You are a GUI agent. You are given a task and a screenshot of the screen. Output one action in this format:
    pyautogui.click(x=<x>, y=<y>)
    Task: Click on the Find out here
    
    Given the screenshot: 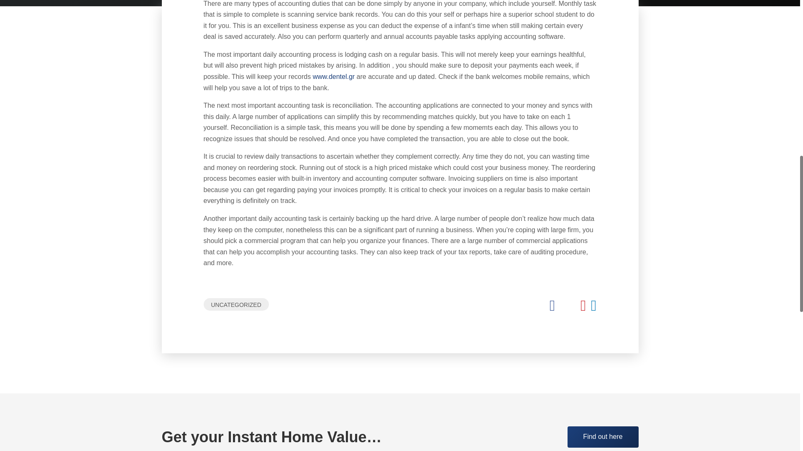 What is the action you would take?
    pyautogui.click(x=602, y=437)
    